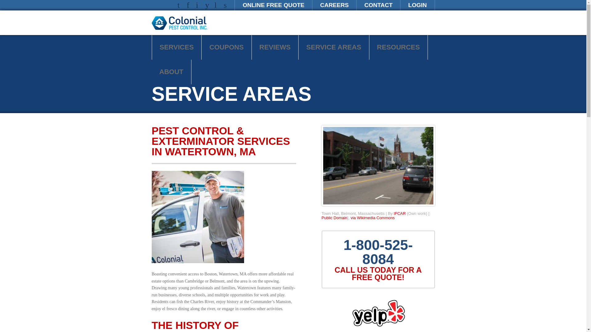 The image size is (591, 332). What do you see at coordinates (177, 47) in the screenshot?
I see `SERVICES` at bounding box center [177, 47].